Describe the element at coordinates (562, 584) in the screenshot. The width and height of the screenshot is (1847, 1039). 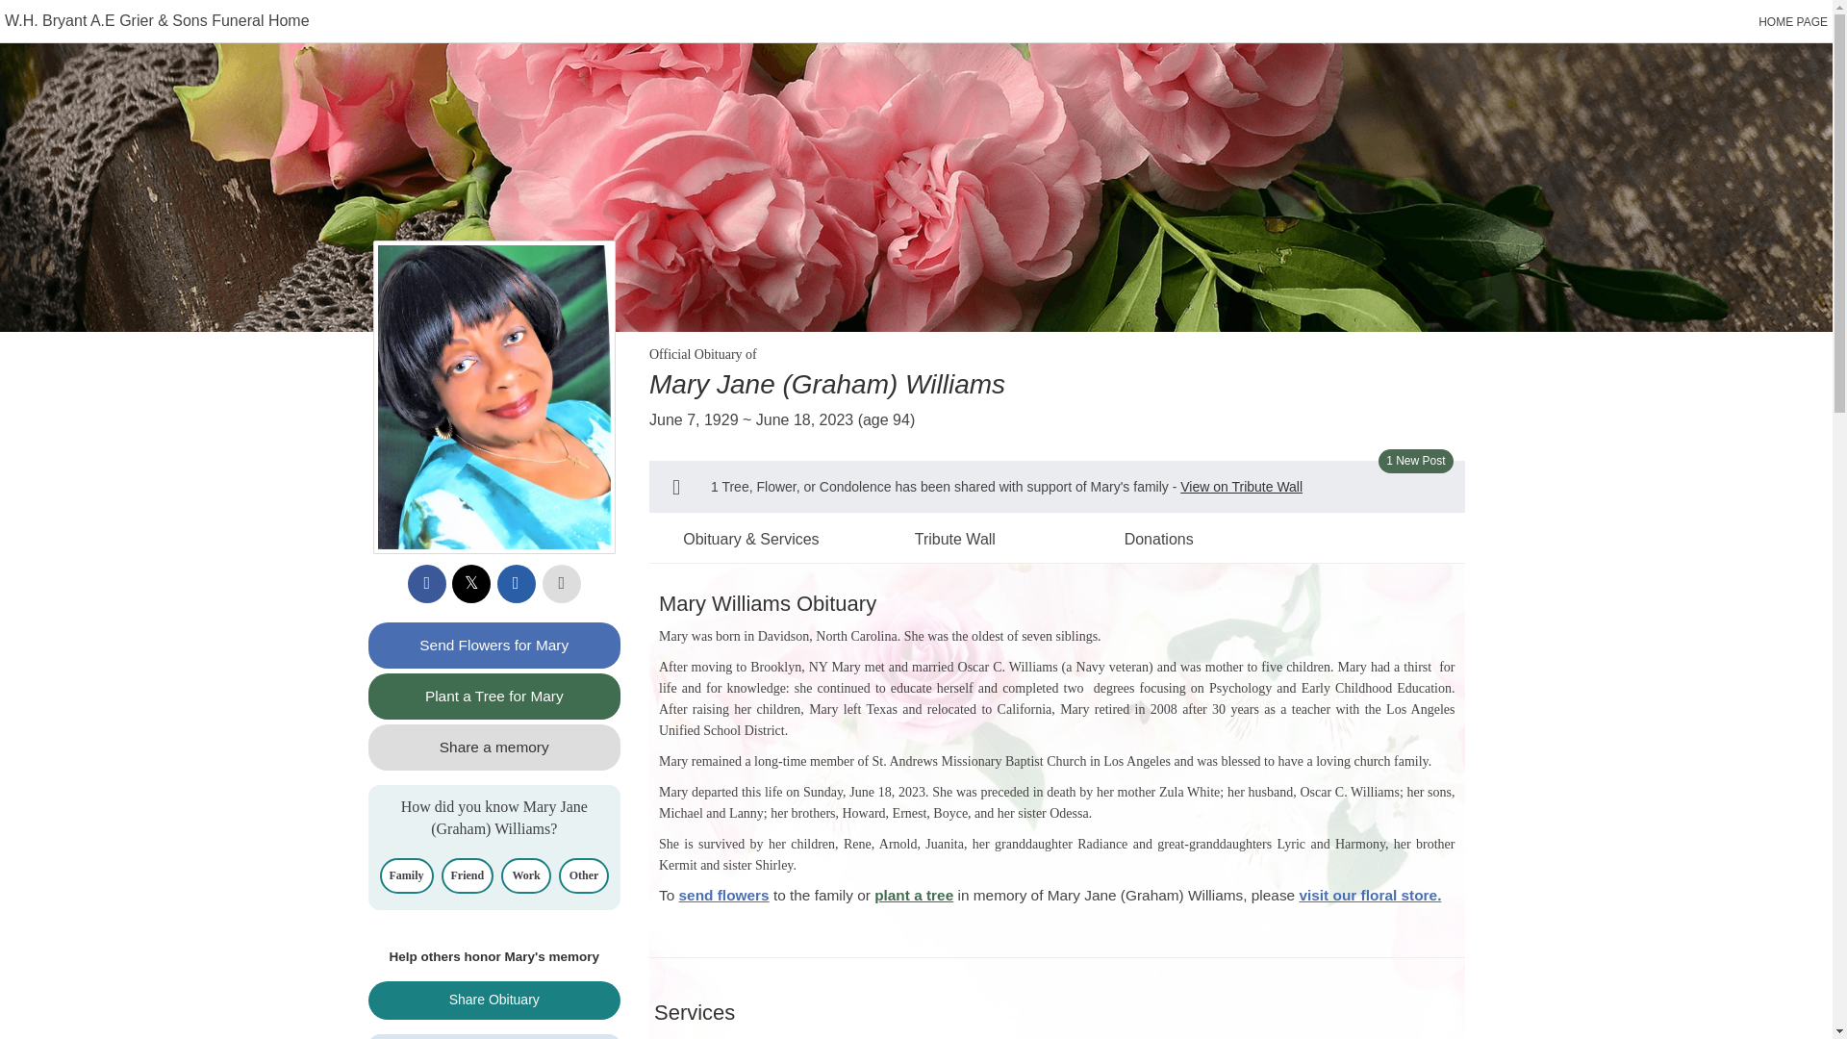
I see `Printable copy` at that location.